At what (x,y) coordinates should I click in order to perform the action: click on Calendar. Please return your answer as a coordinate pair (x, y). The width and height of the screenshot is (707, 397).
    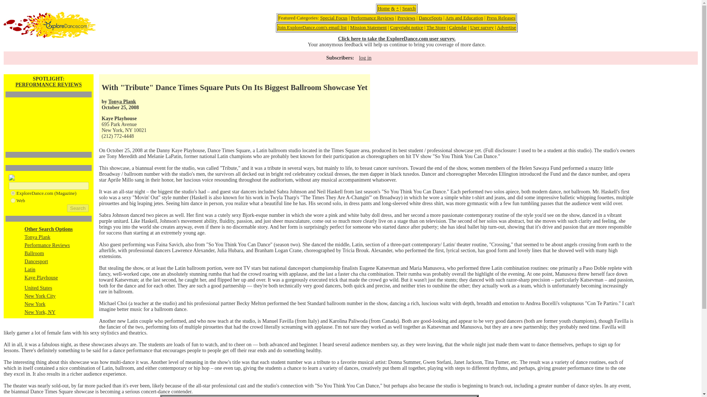
    Looking at the image, I should click on (458, 27).